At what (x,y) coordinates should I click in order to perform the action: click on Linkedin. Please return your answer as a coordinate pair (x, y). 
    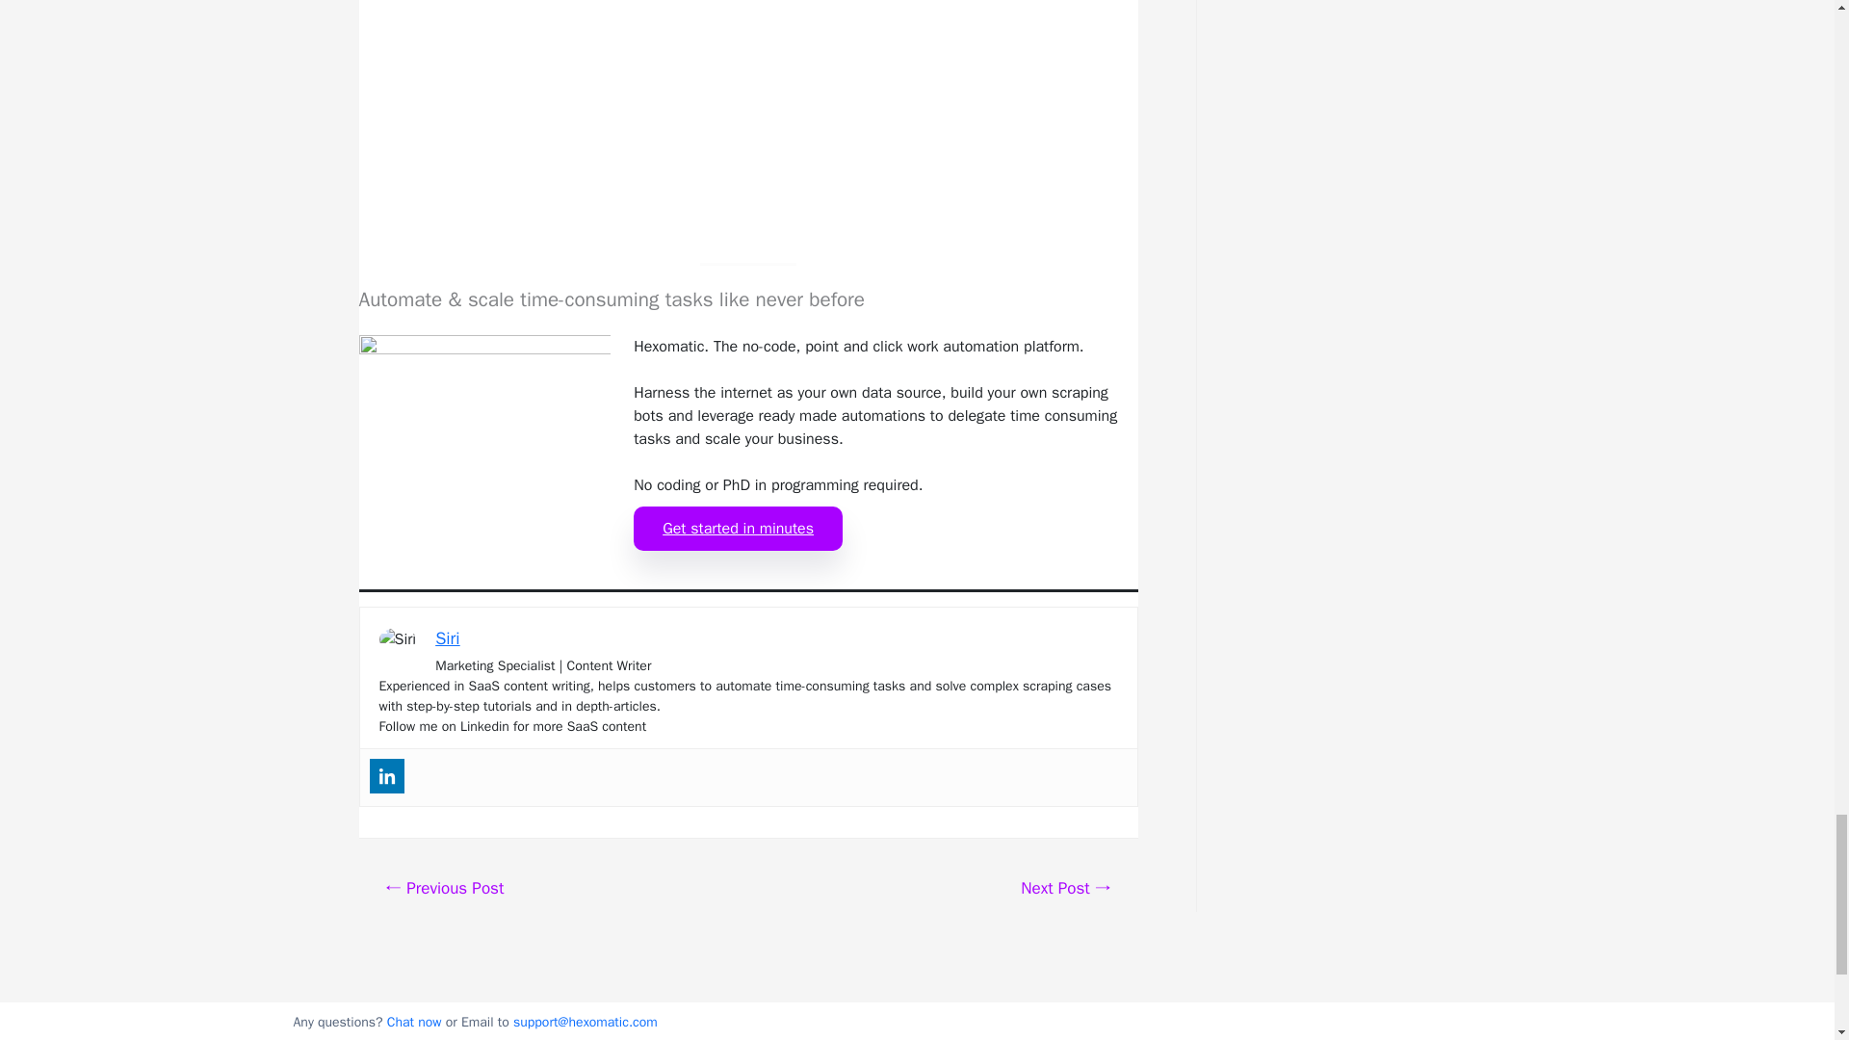
    Looking at the image, I should click on (387, 776).